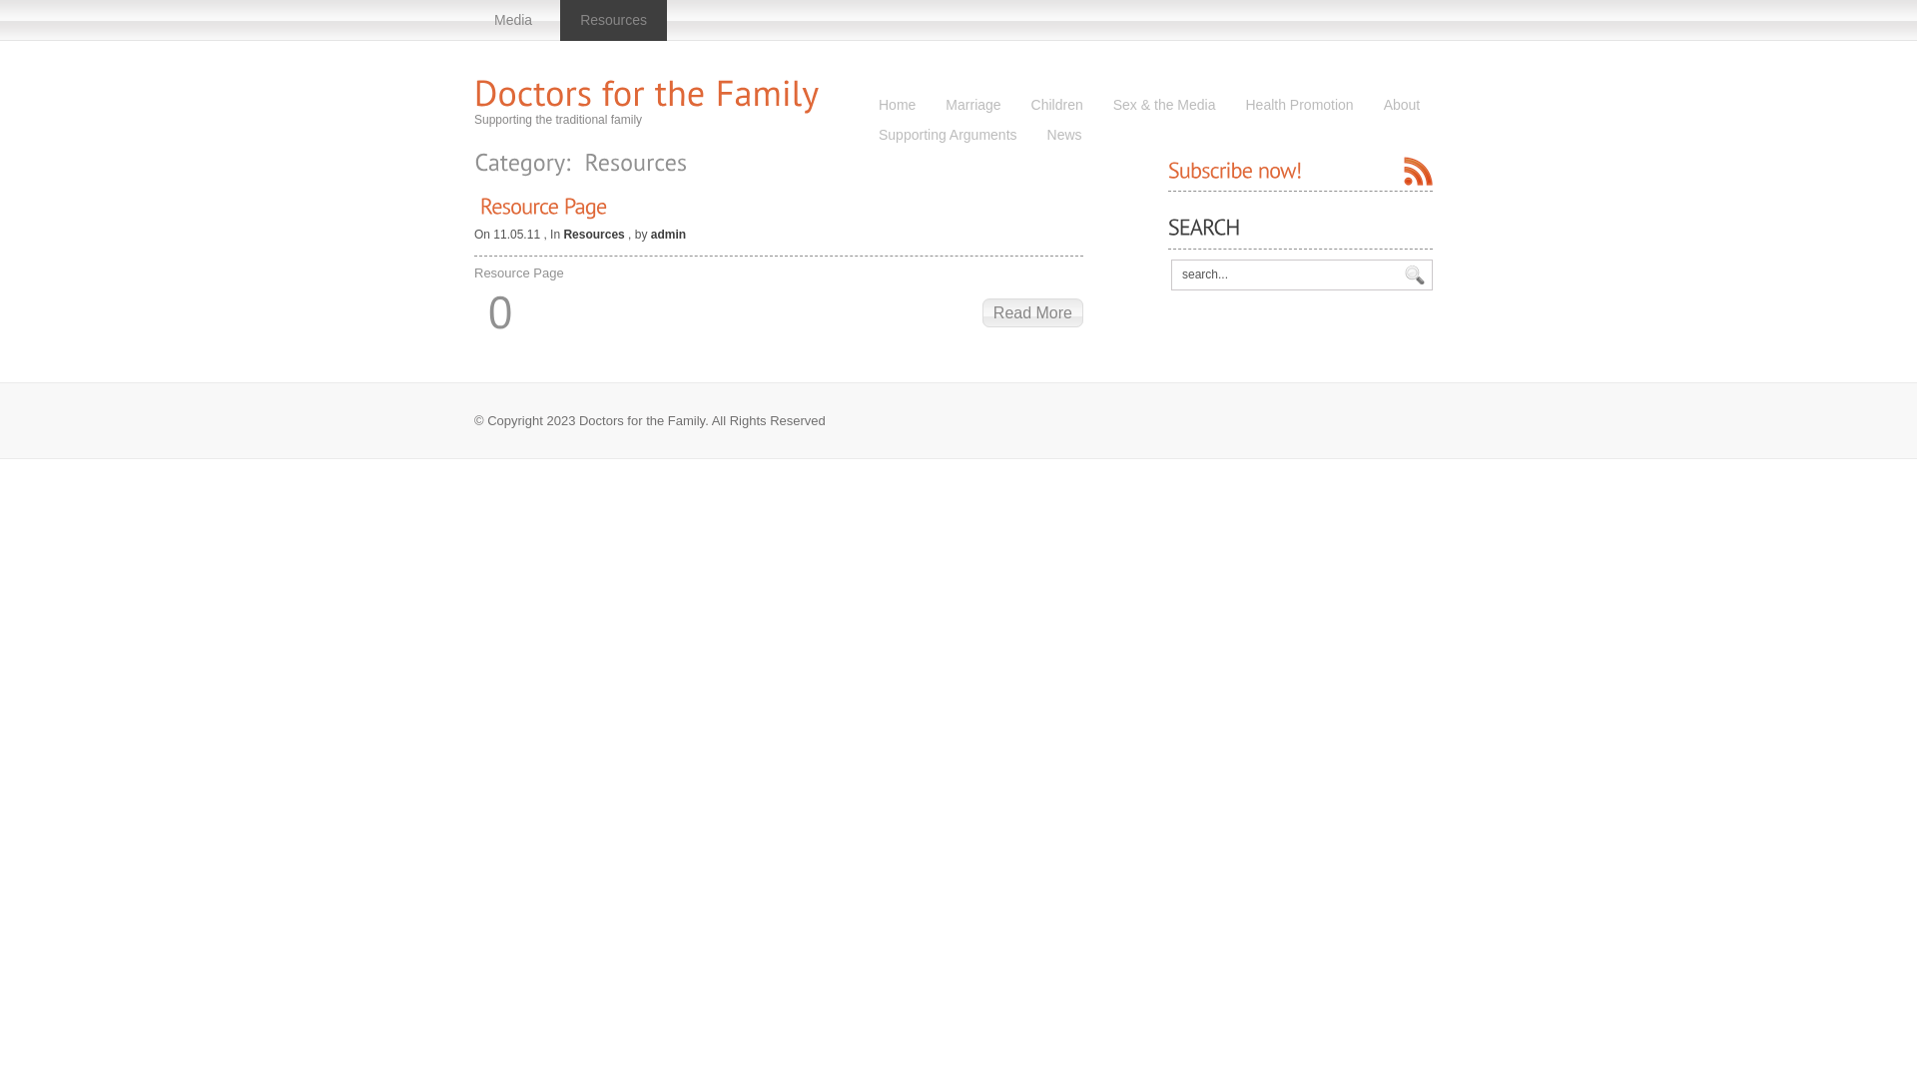  Describe the element at coordinates (1057, 106) in the screenshot. I see `Children` at that location.